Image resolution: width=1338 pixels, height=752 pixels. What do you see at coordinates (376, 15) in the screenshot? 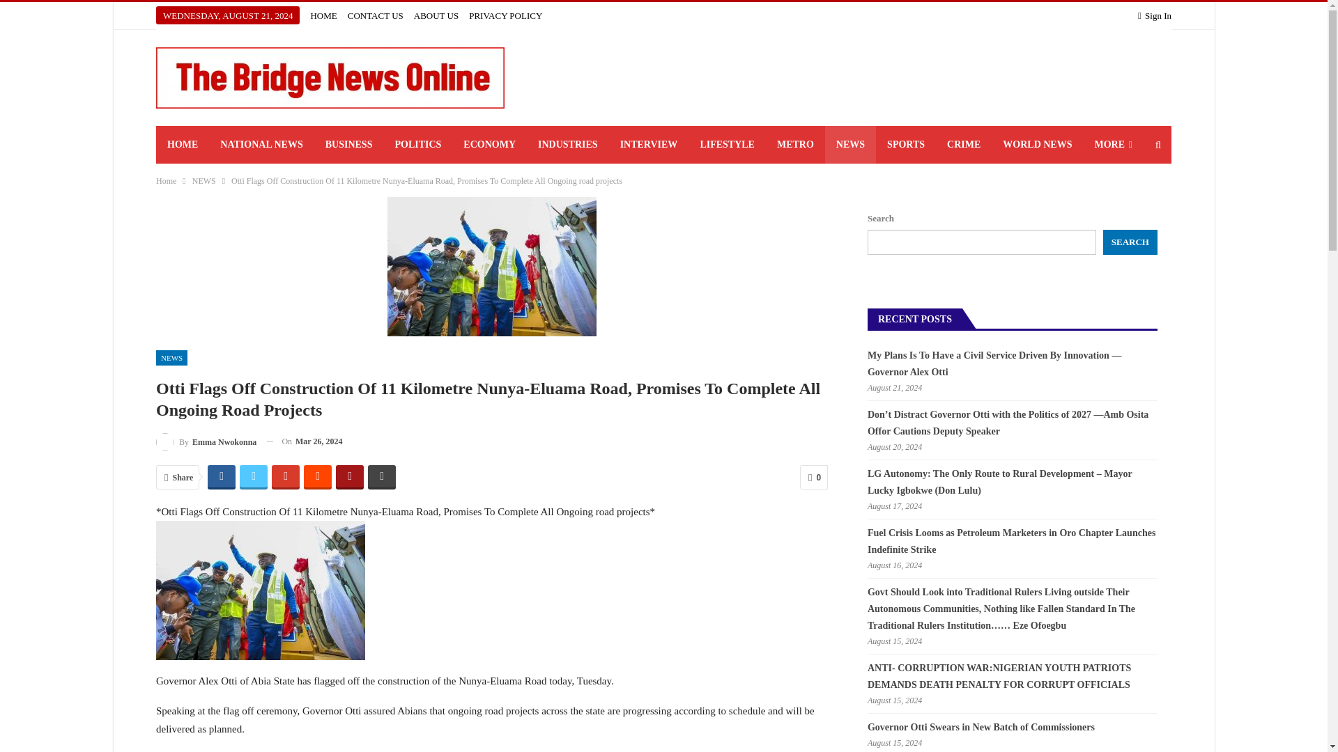
I see `CONTACT US` at bounding box center [376, 15].